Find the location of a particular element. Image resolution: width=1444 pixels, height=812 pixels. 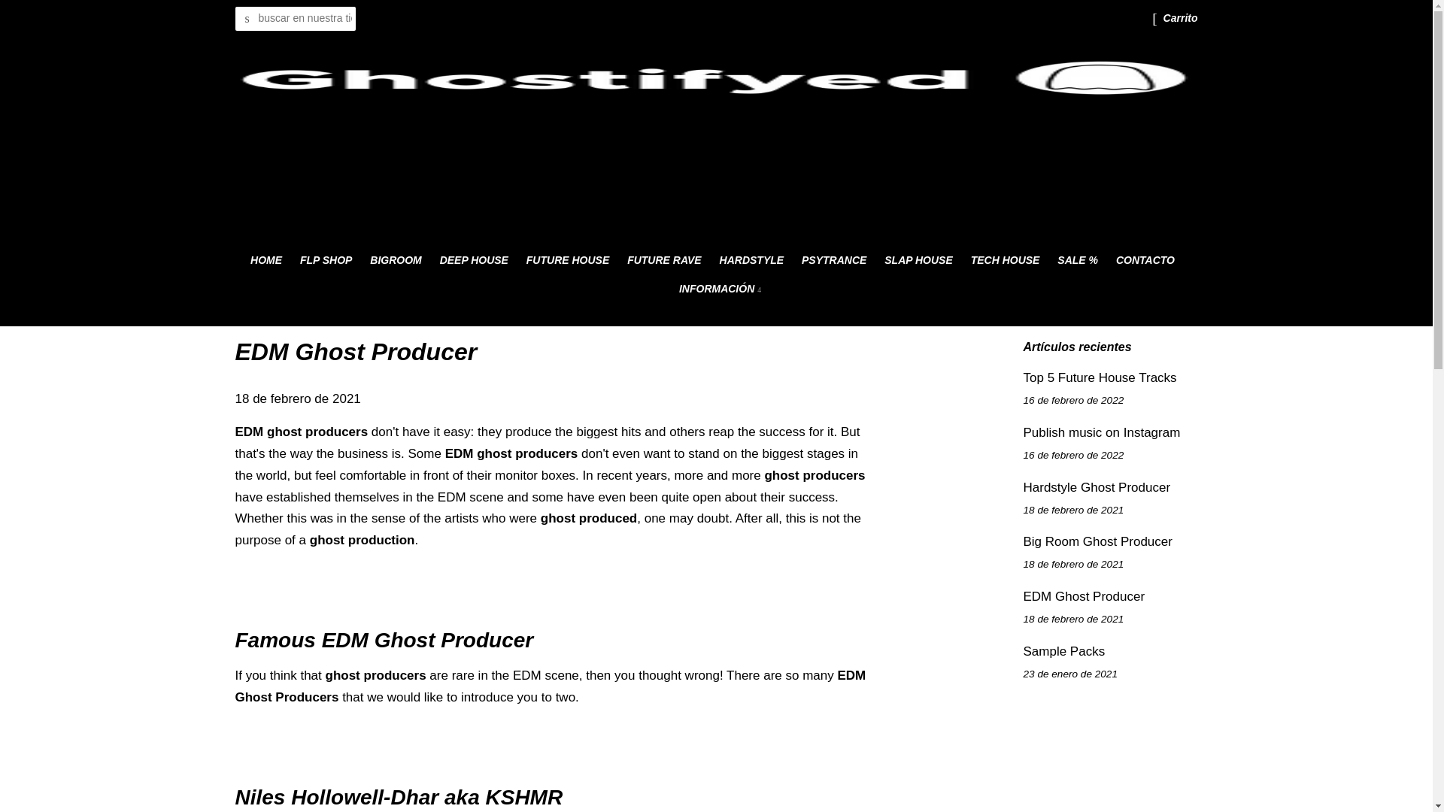

BUSCAR is located at coordinates (246, 19).